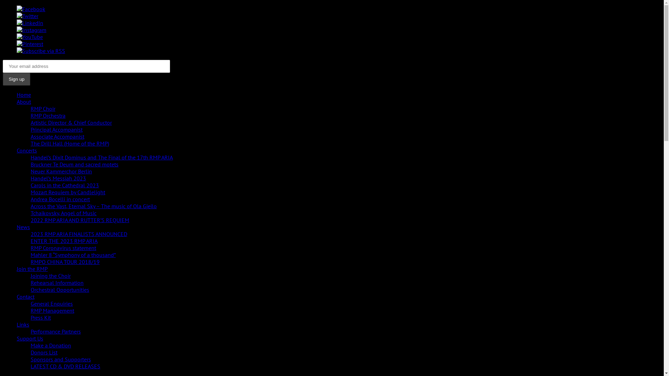 The image size is (669, 376). Describe the element at coordinates (27, 150) in the screenshot. I see `Concerts` at that location.